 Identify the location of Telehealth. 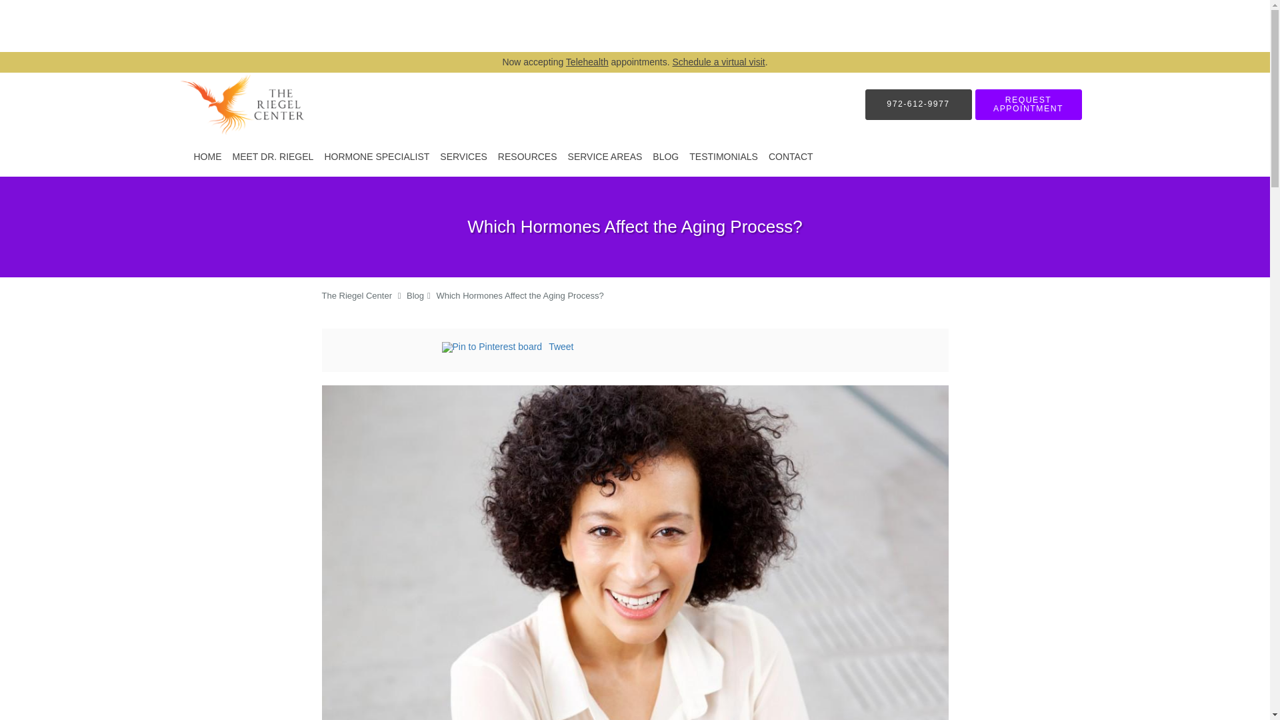
(587, 62).